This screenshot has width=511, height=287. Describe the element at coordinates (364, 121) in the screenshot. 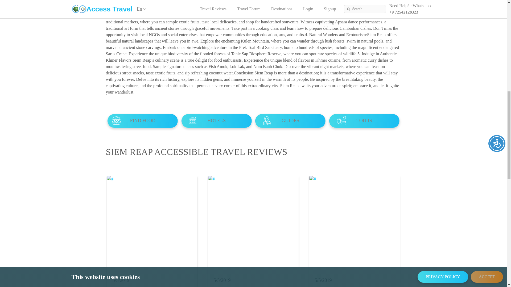

I see `TOURS` at that location.